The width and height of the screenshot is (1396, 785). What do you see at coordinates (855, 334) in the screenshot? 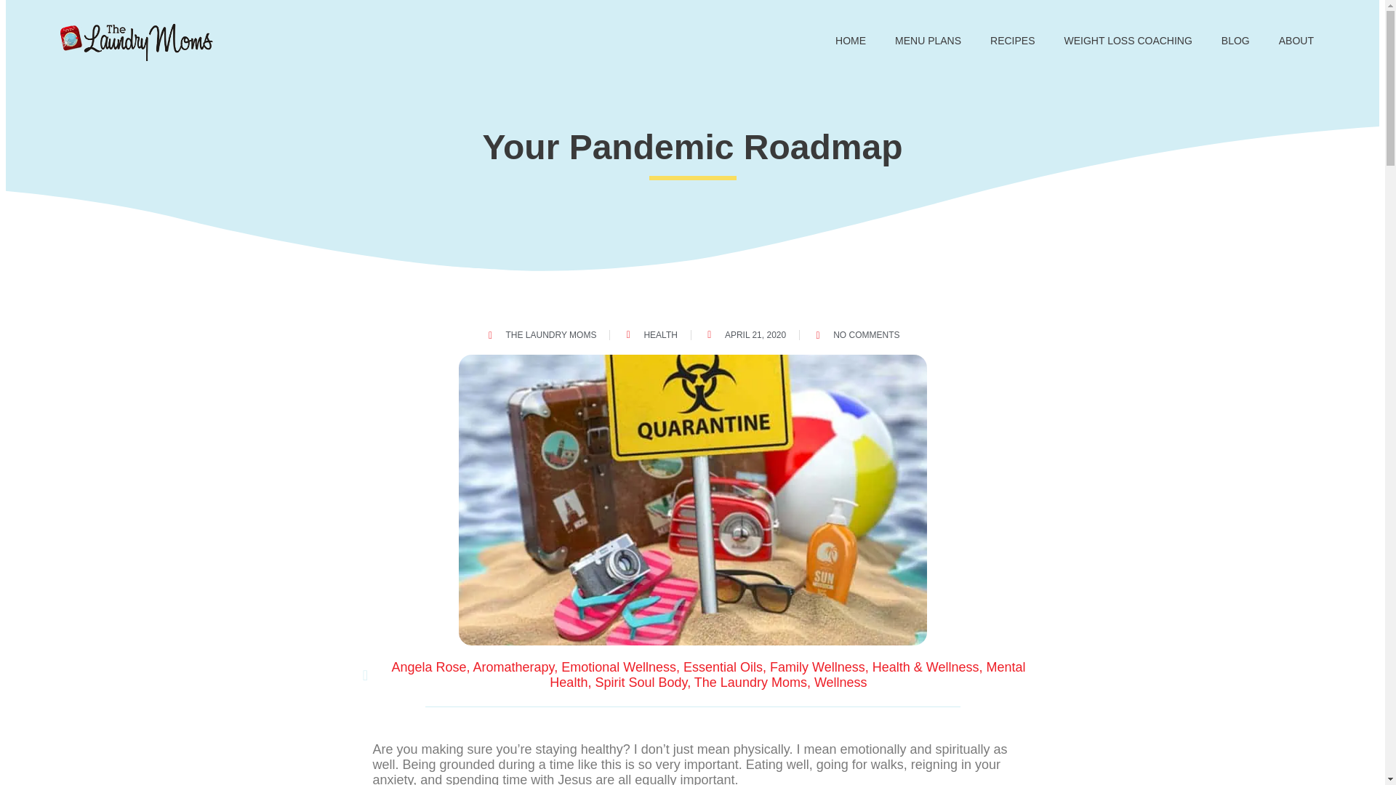
I see `NO COMMENTS` at bounding box center [855, 334].